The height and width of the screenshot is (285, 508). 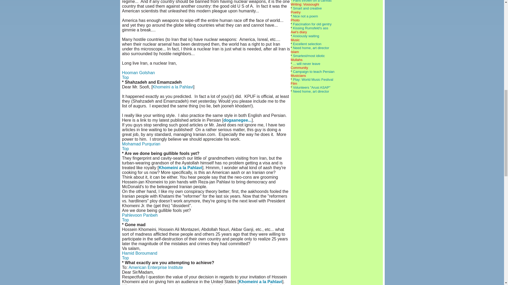 I want to click on Khomeini a la Pahlavi, so click(x=260, y=282).